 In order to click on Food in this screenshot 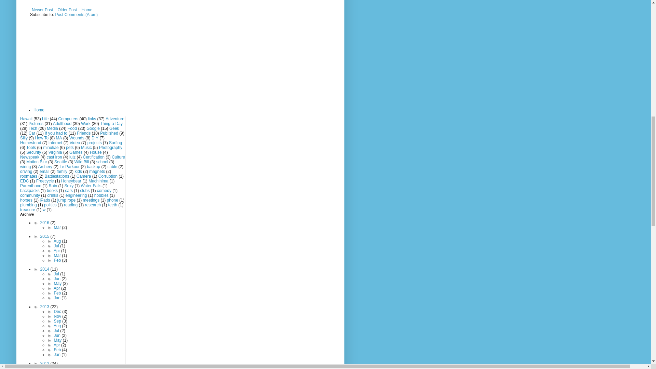, I will do `click(72, 128)`.